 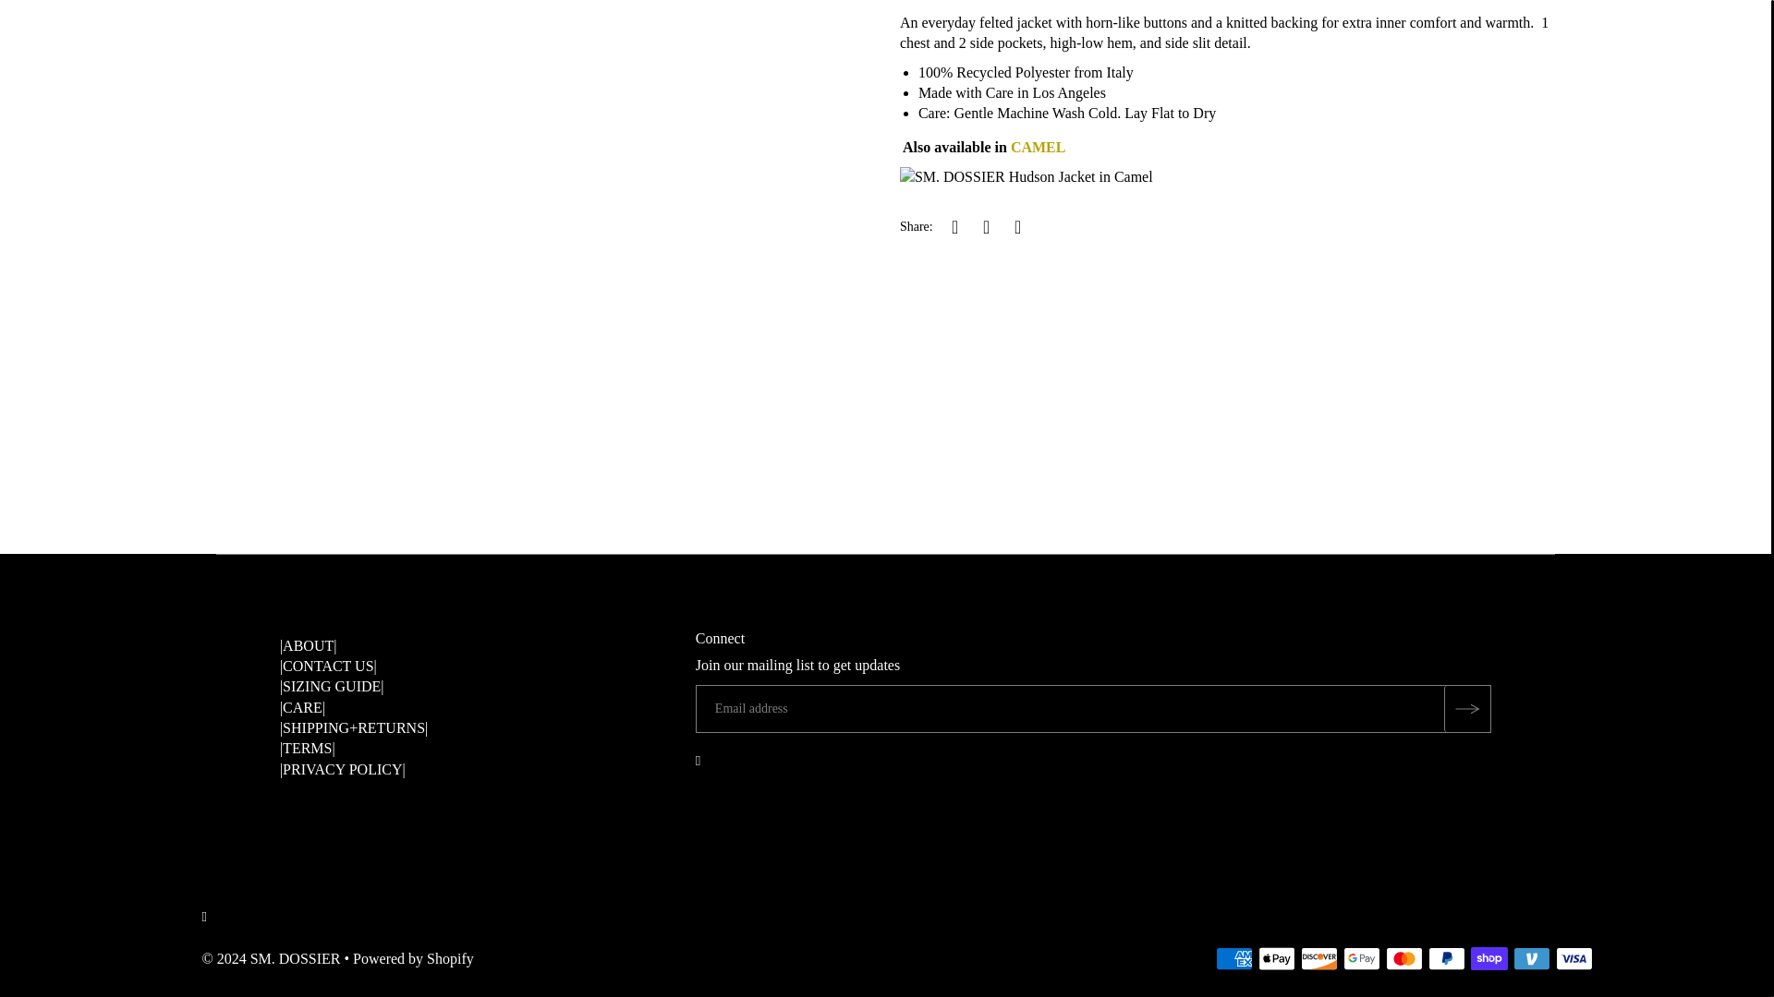 What do you see at coordinates (1489, 958) in the screenshot?
I see `Shop Pay` at bounding box center [1489, 958].